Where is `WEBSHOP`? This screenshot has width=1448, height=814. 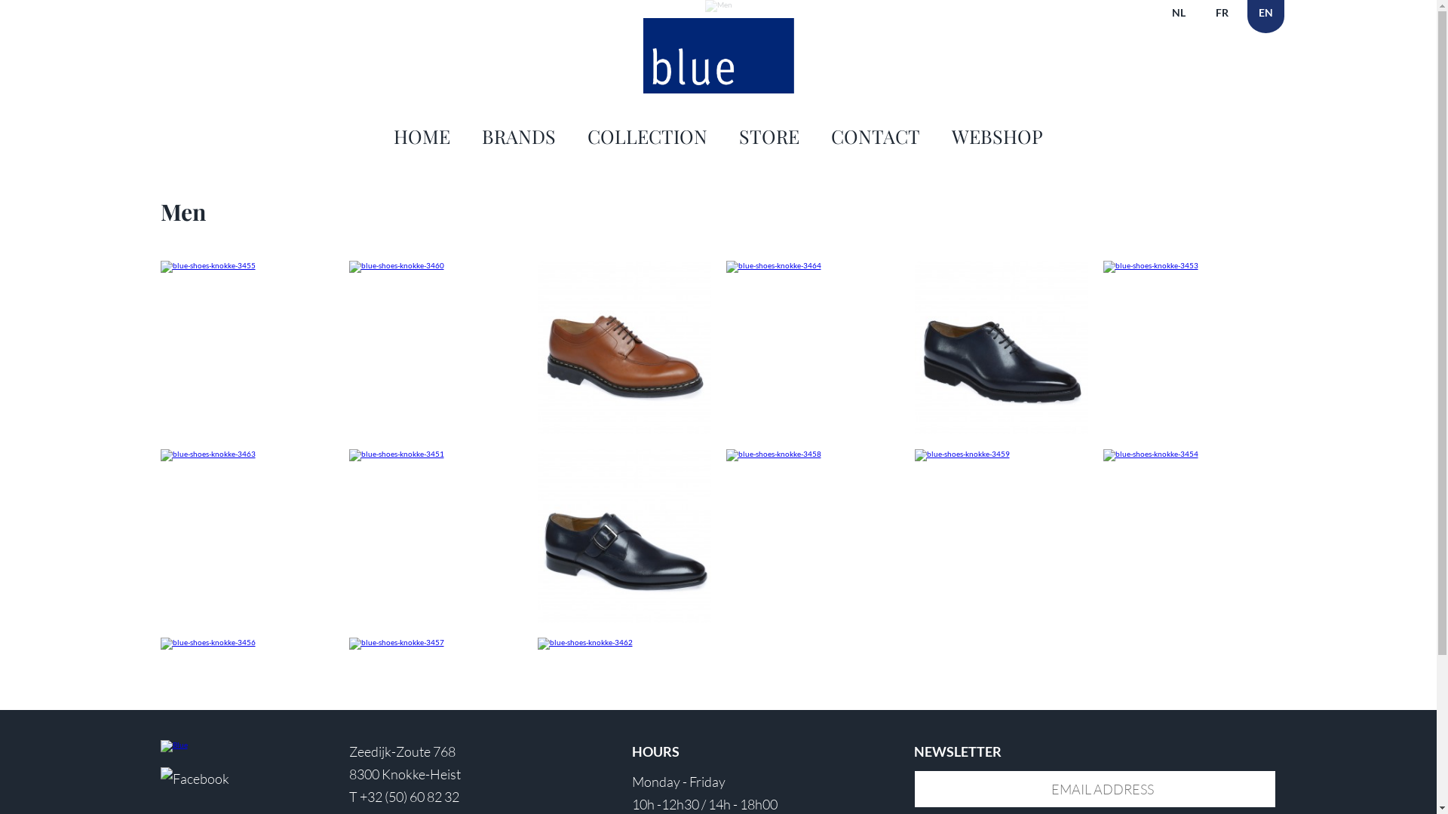 WEBSHOP is located at coordinates (997, 136).